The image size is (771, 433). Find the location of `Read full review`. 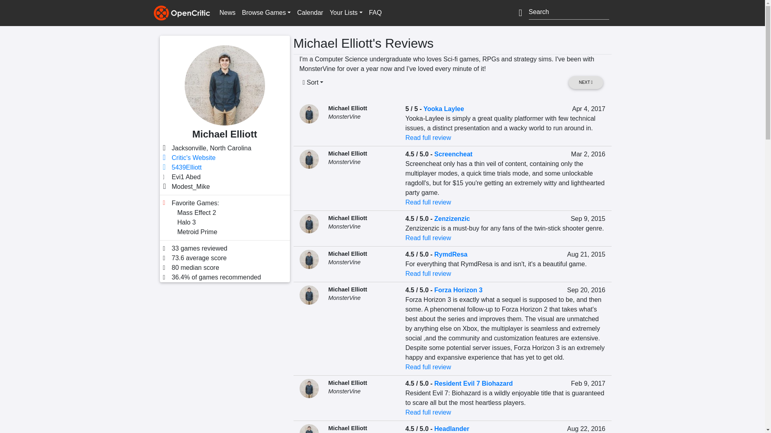

Read full review is located at coordinates (428, 202).